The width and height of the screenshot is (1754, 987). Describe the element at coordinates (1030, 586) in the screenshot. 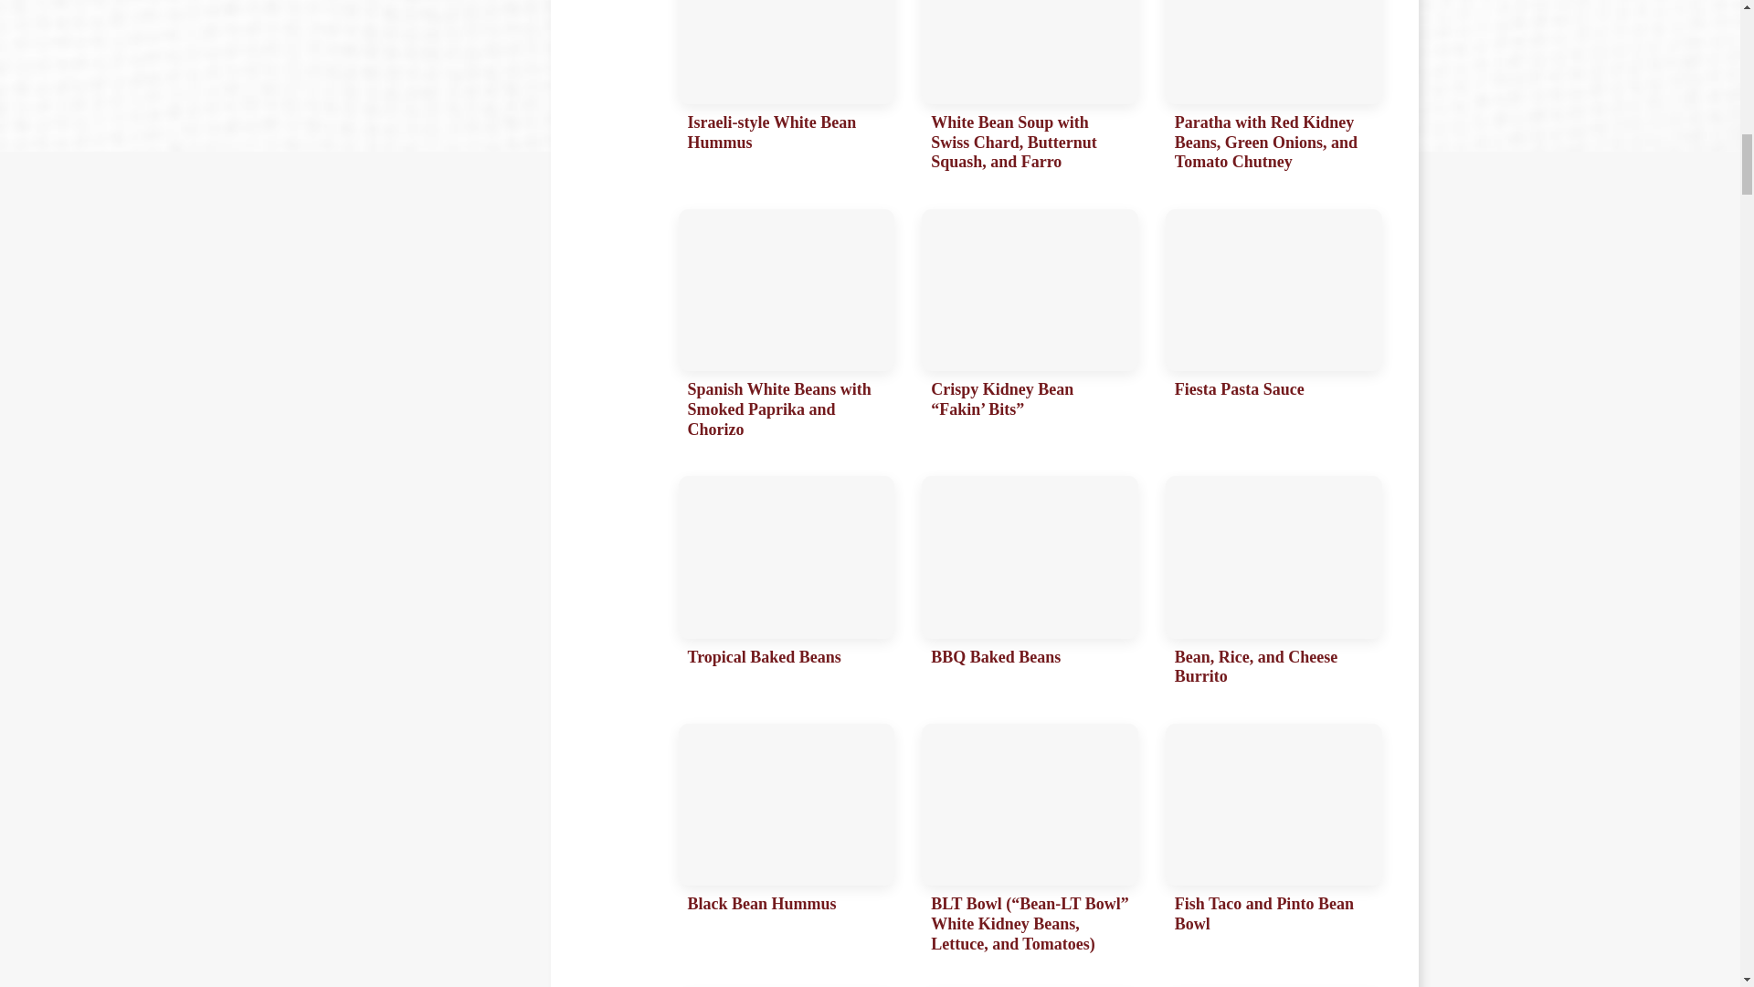

I see `BBQ Baked Beans` at that location.